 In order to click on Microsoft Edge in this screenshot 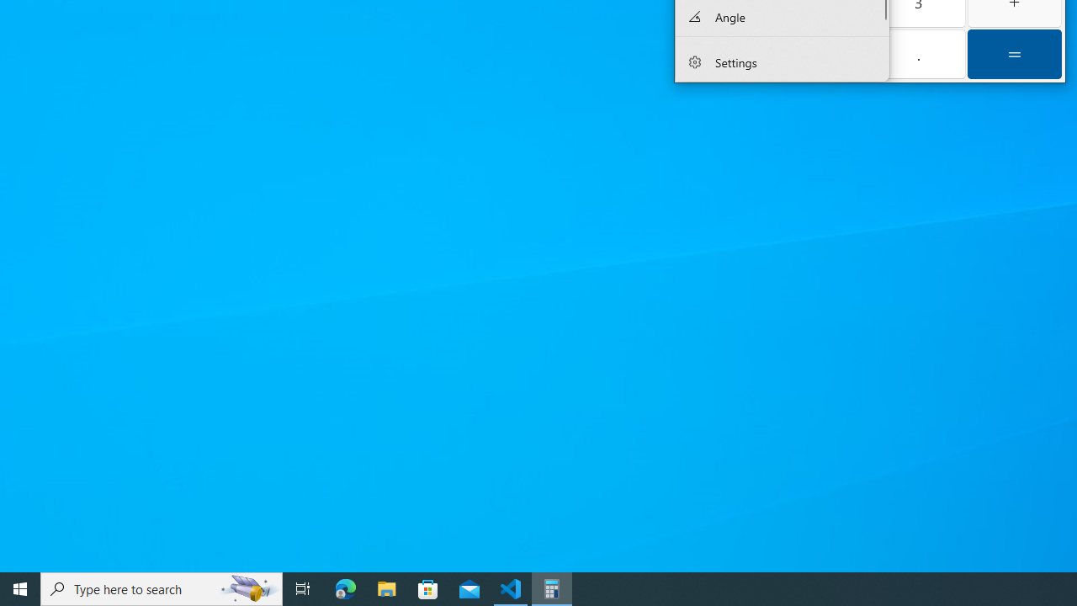, I will do `click(346, 589)`.